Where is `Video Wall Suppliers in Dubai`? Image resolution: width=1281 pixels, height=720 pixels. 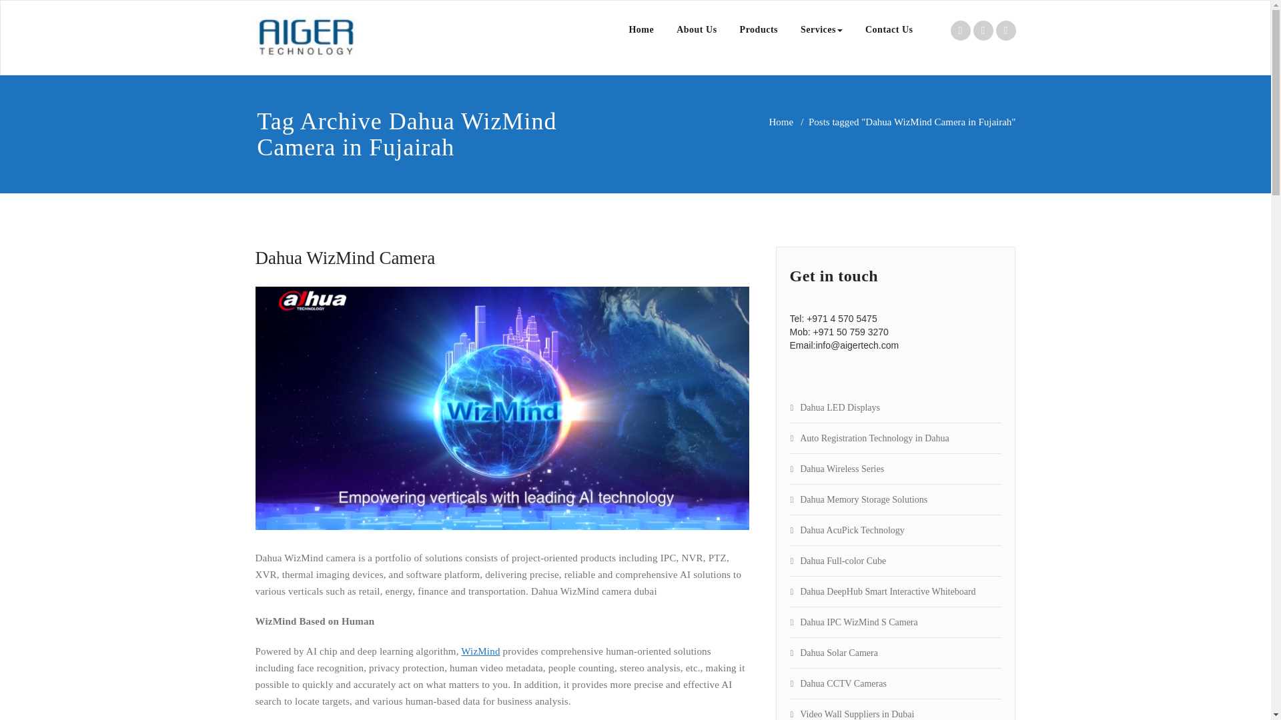 Video Wall Suppliers in Dubai is located at coordinates (852, 713).